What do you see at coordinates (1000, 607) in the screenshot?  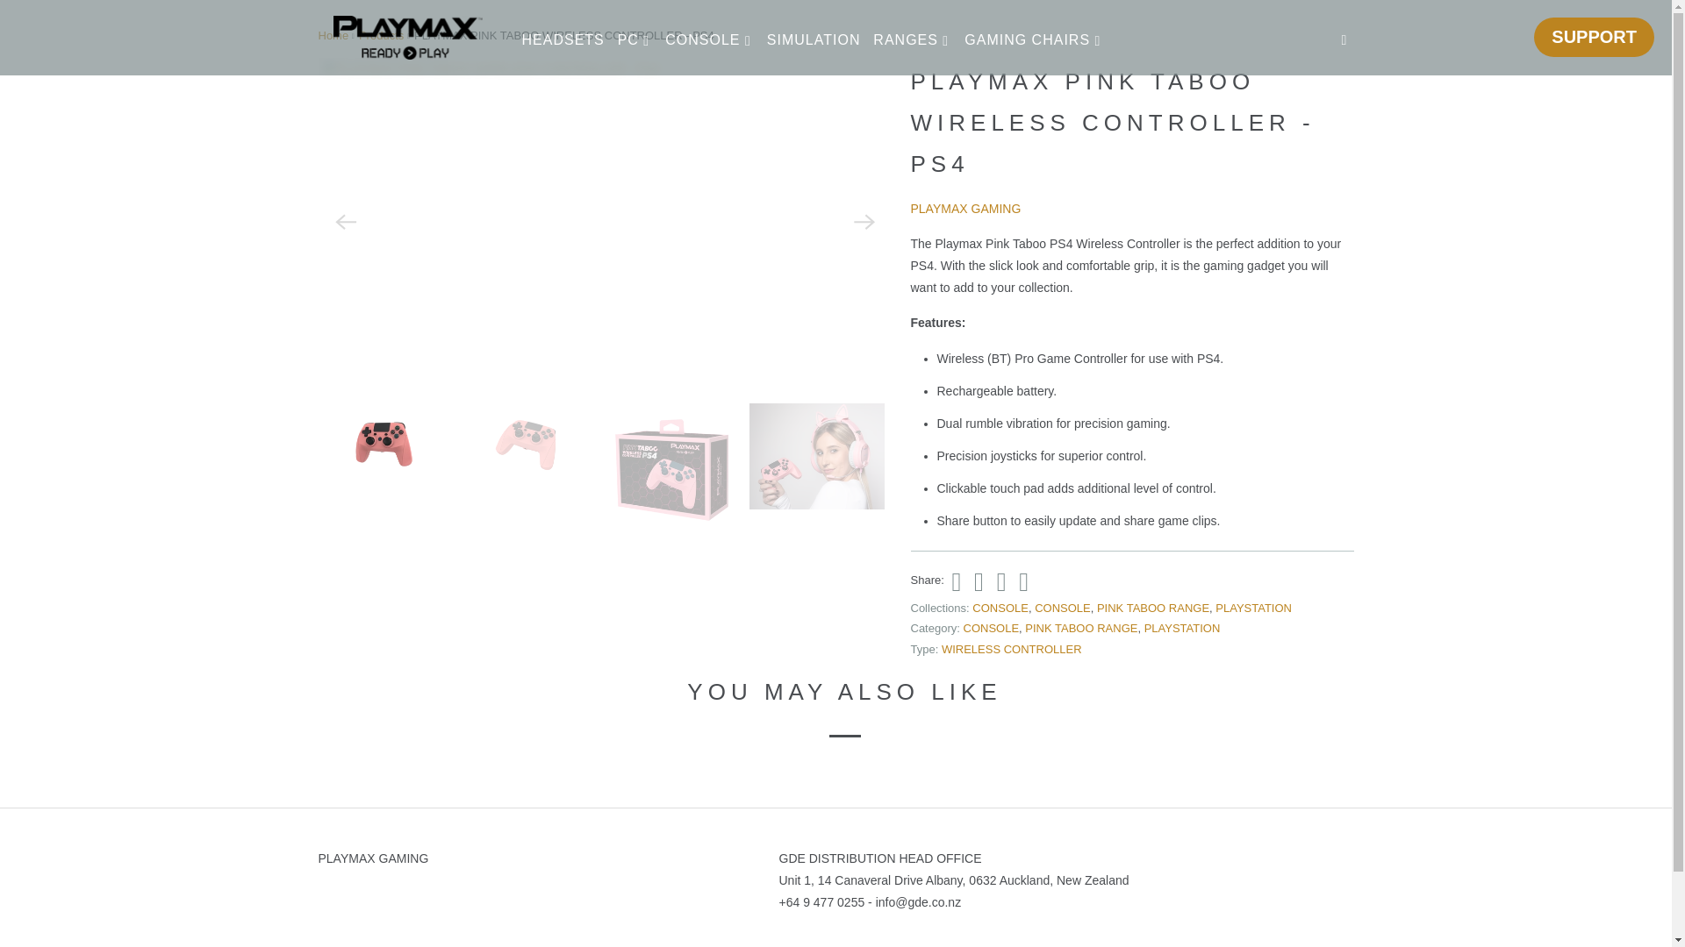 I see `CONSOLE` at bounding box center [1000, 607].